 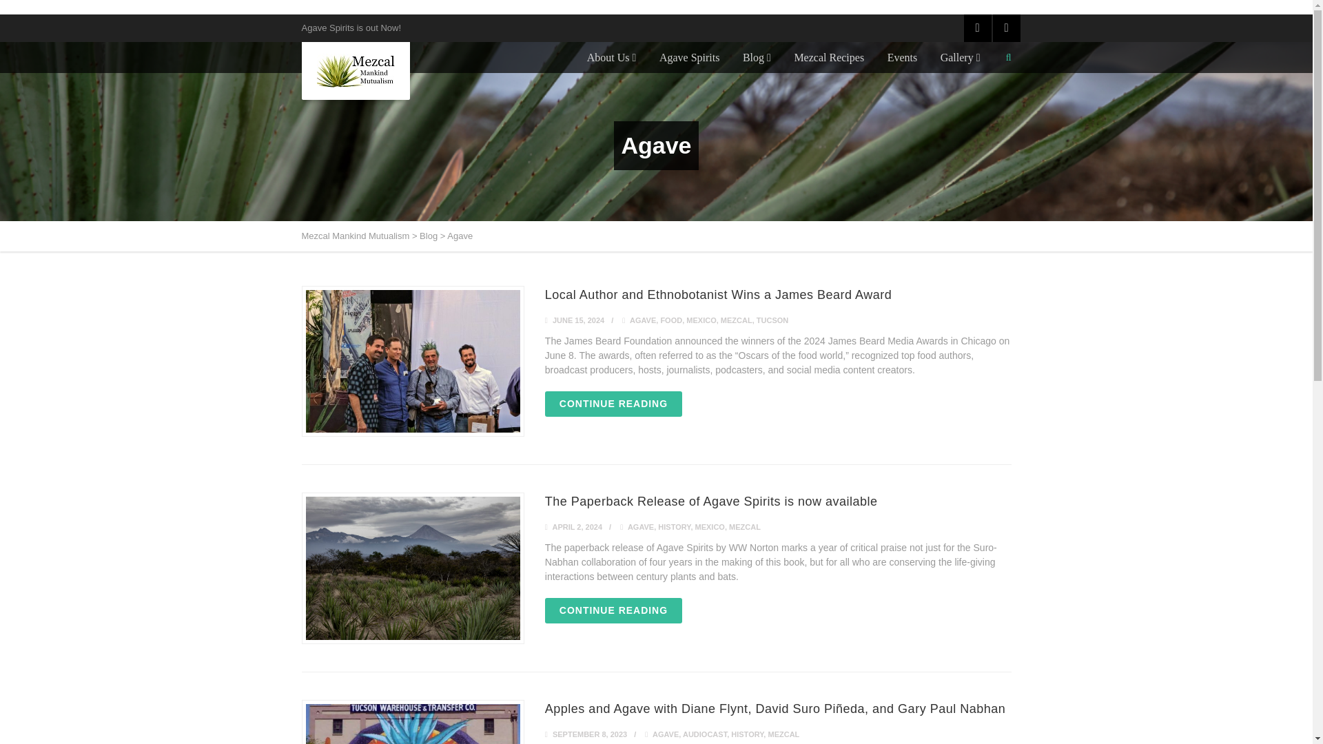 I want to click on AGAVE, so click(x=642, y=319).